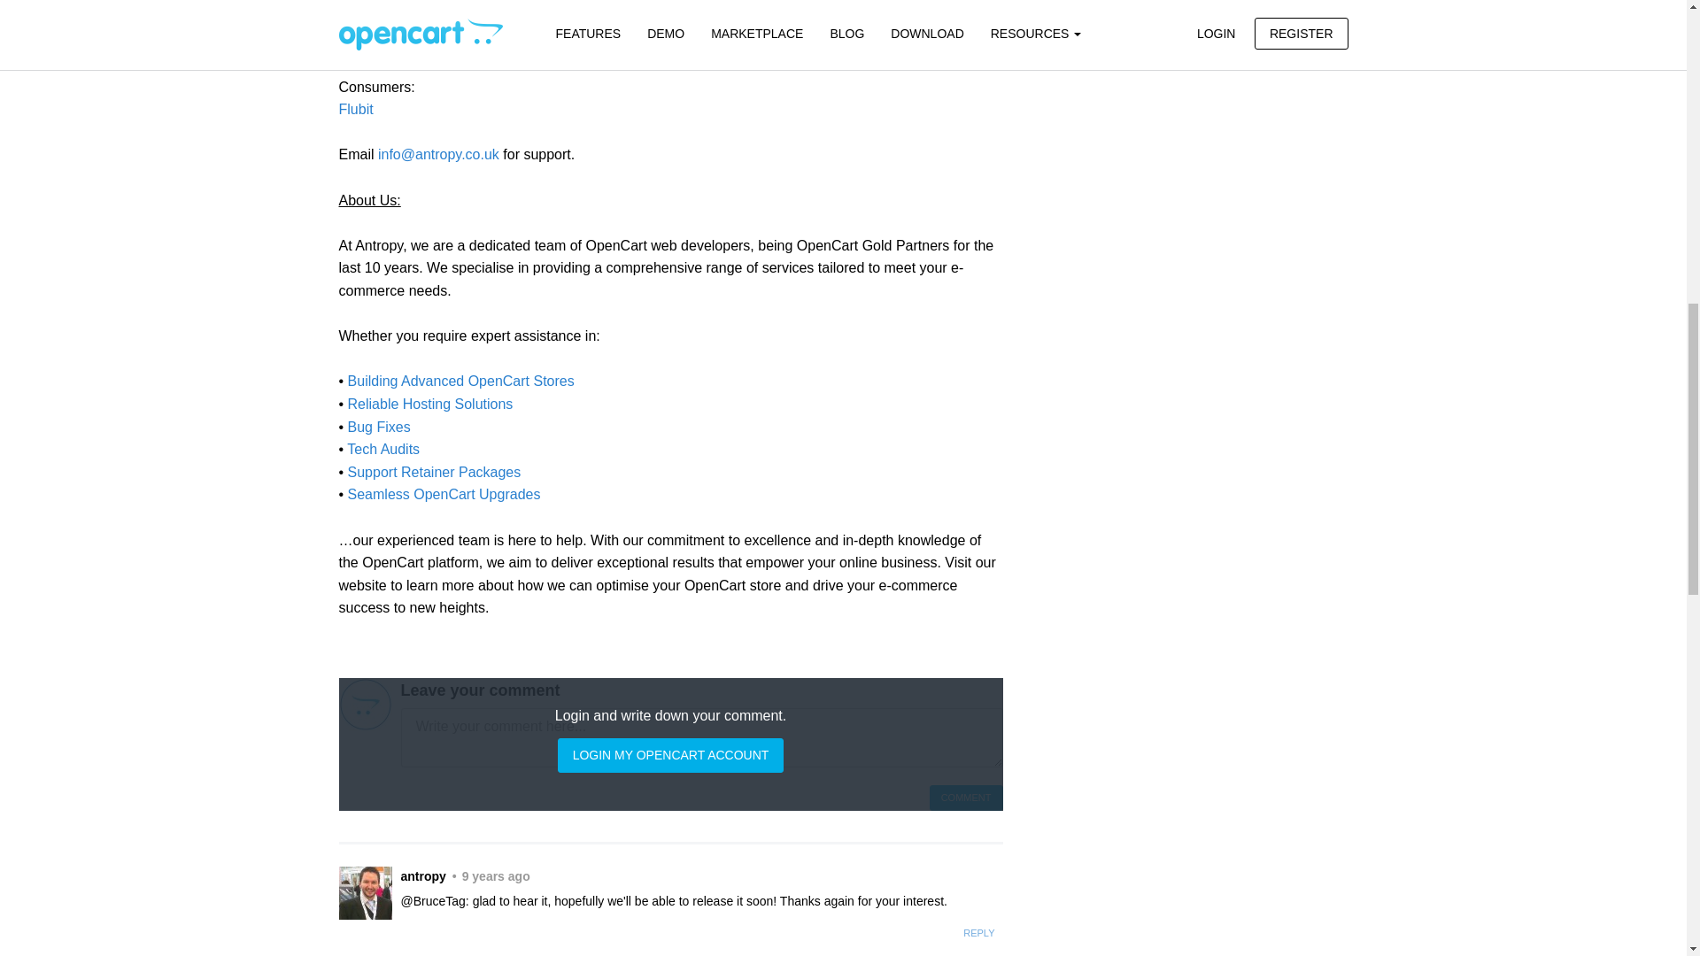 Image resolution: width=1700 pixels, height=956 pixels. Describe the element at coordinates (355, 108) in the screenshot. I see `Flubit` at that location.